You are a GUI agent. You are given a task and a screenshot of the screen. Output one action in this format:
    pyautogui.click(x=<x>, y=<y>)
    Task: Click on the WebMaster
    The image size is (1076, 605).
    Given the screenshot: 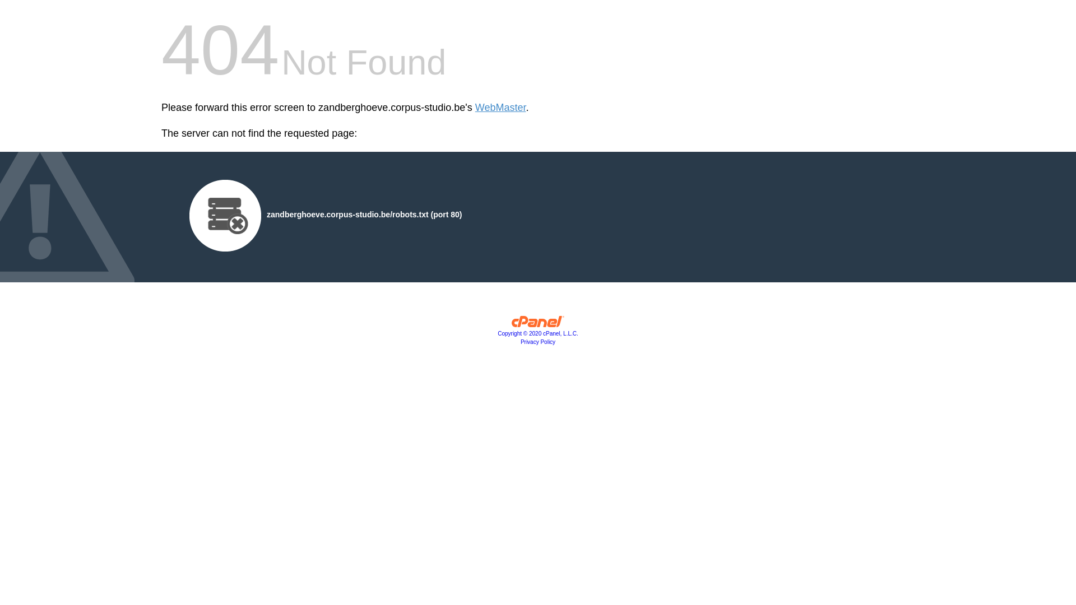 What is the action you would take?
    pyautogui.click(x=501, y=108)
    